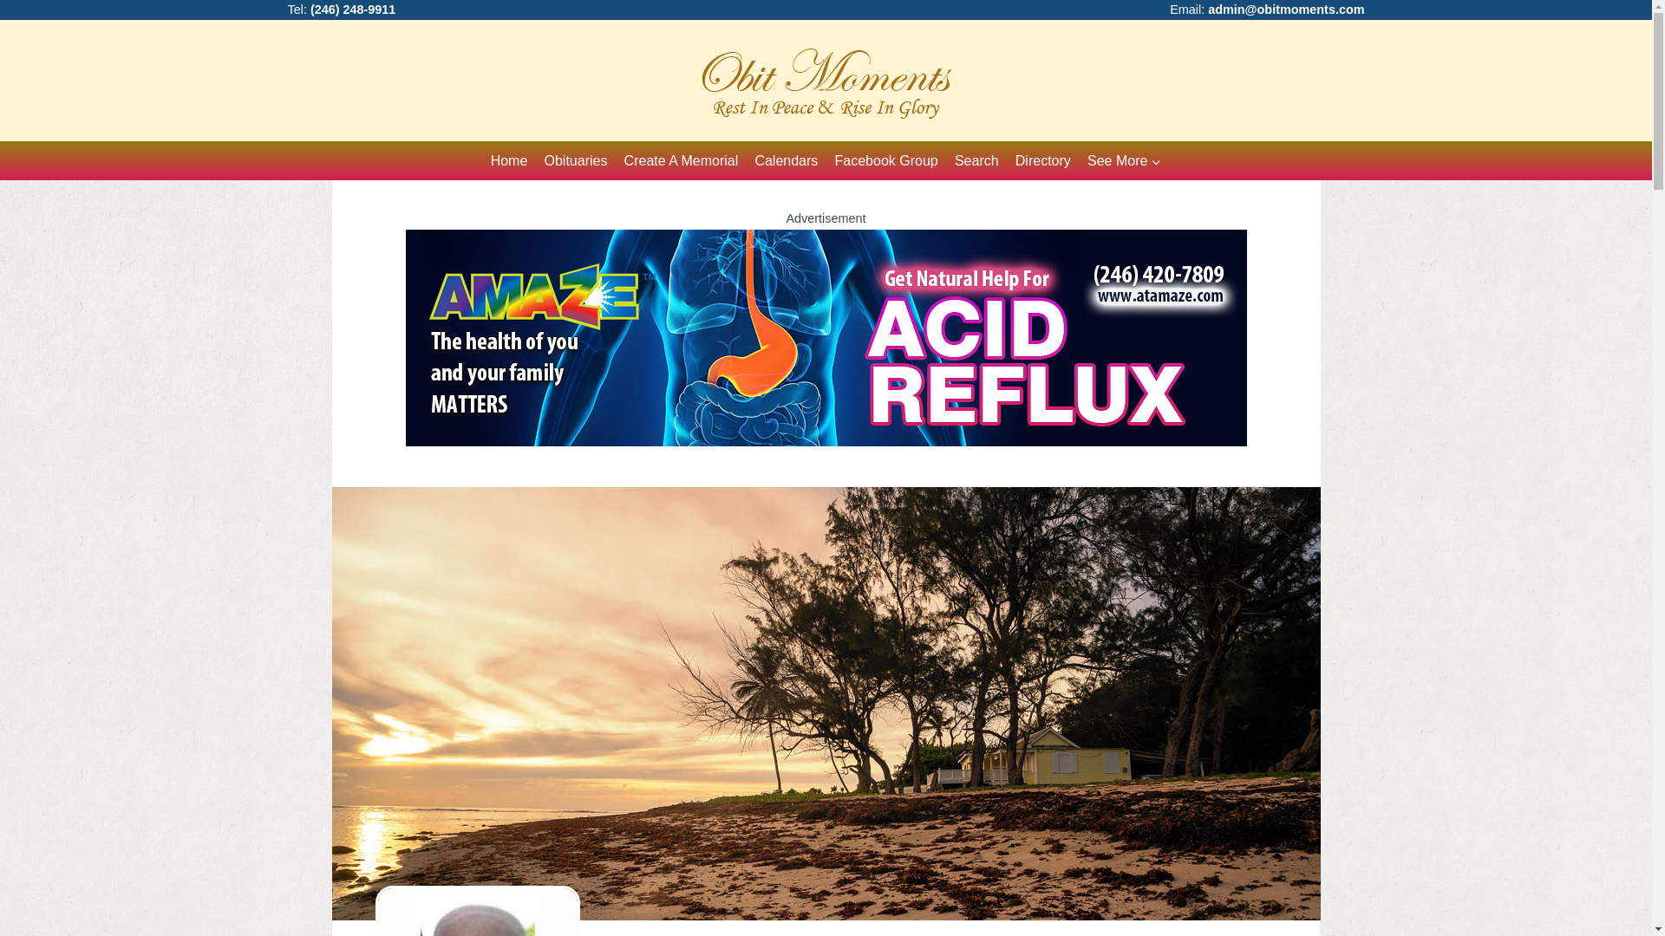 The height and width of the screenshot is (936, 1665). Describe the element at coordinates (786, 161) in the screenshot. I see `Calendars` at that location.